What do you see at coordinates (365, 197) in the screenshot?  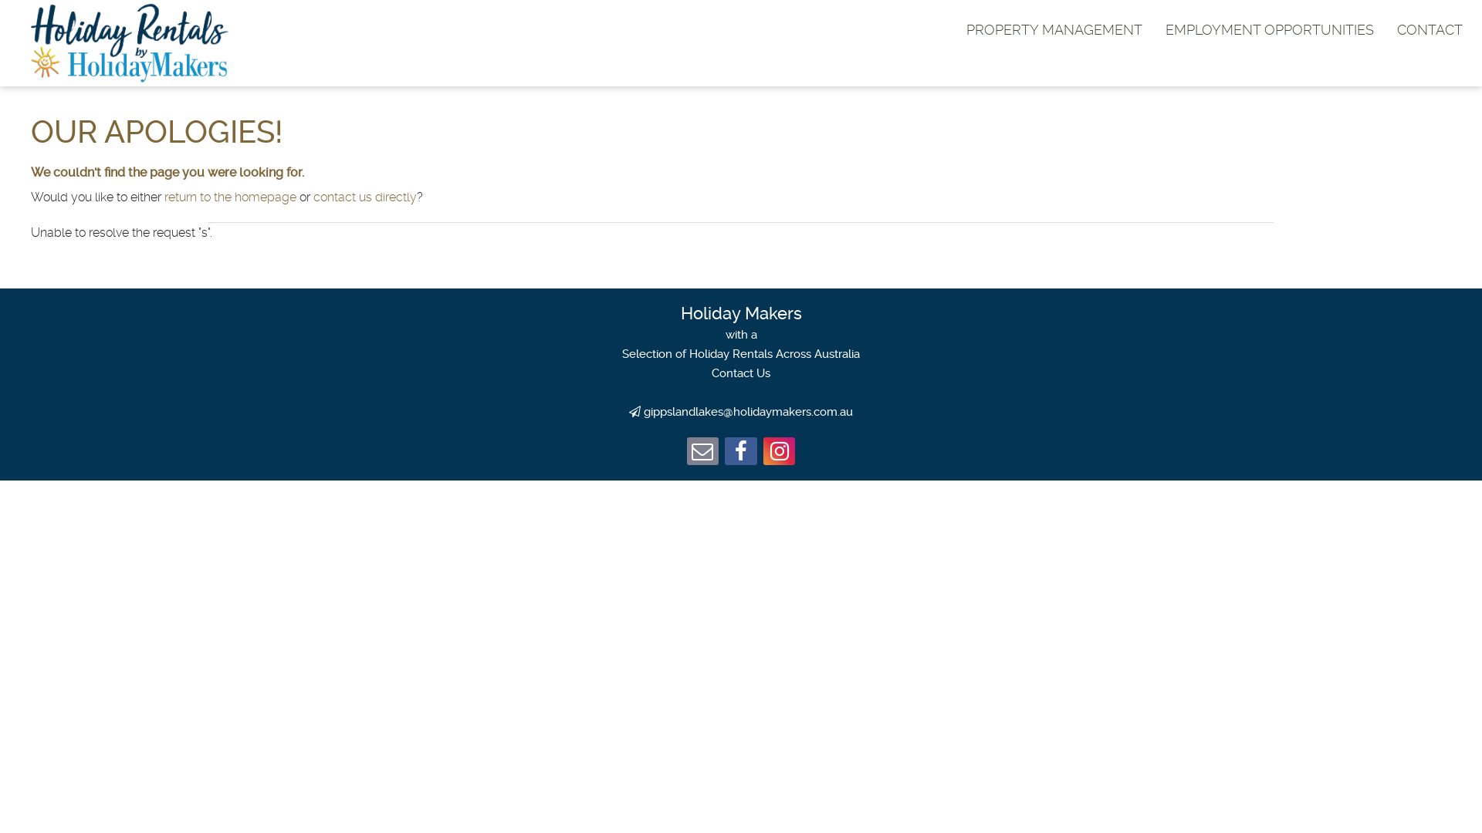 I see `contact us directly` at bounding box center [365, 197].